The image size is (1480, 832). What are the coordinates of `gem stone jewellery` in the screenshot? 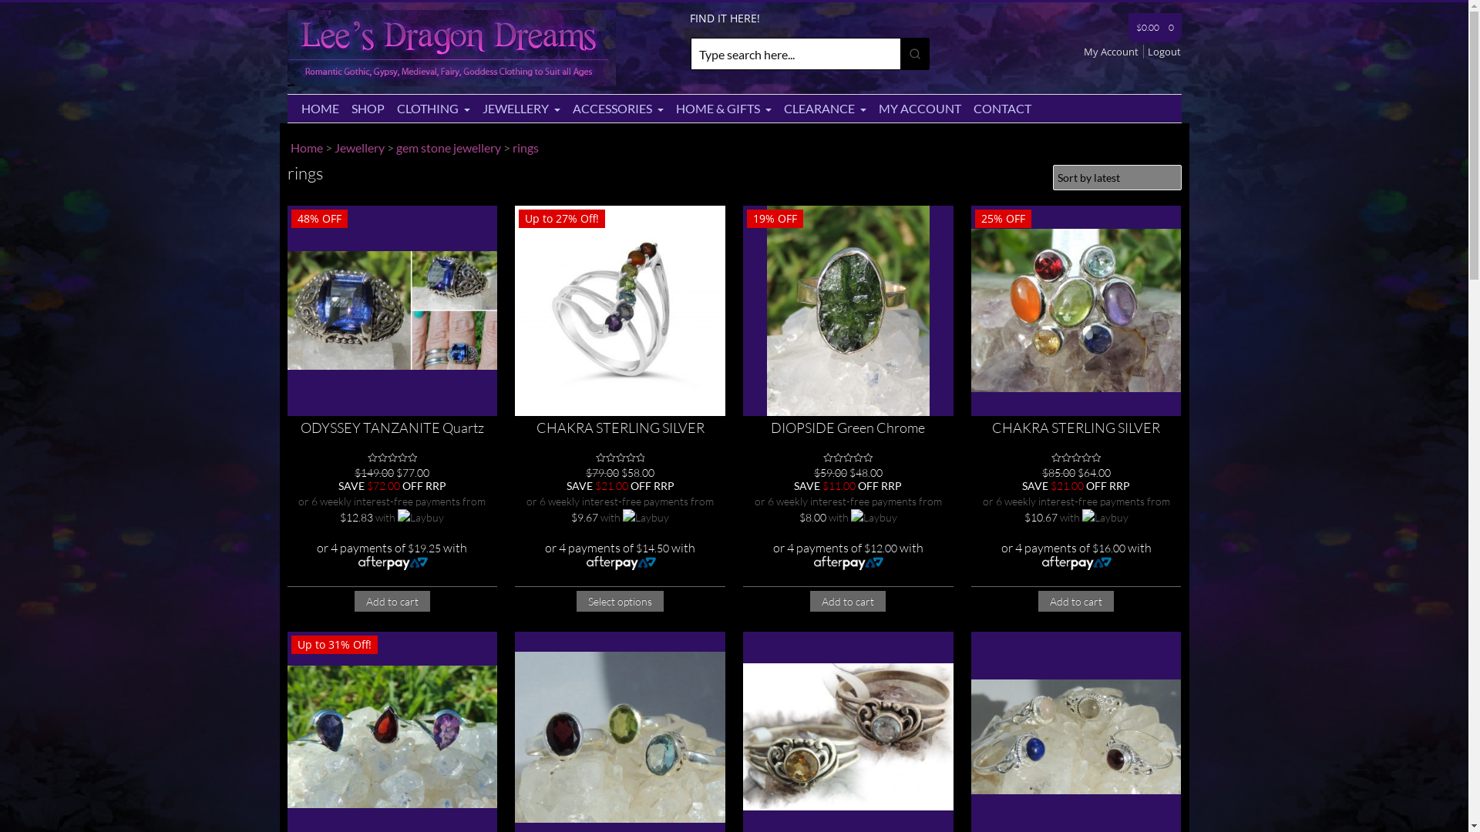 It's located at (449, 148).